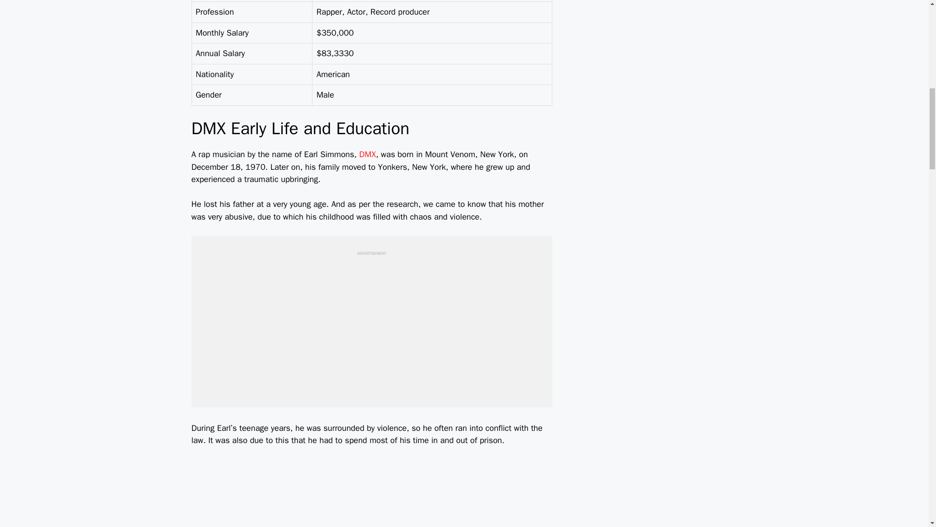 The width and height of the screenshot is (936, 527). Describe the element at coordinates (368, 154) in the screenshot. I see `DMX` at that location.